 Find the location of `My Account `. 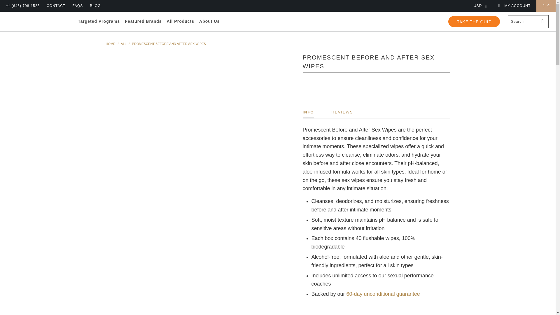

My Account  is located at coordinates (514, 6).